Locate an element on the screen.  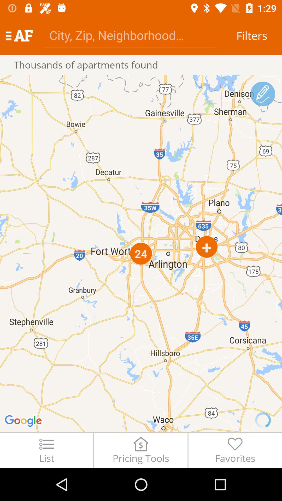
select the icon above thousands of apartments icon is located at coordinates (19, 35).